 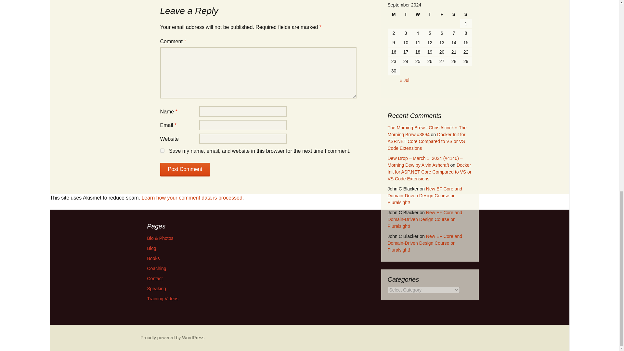 I want to click on Friday, so click(x=442, y=14).